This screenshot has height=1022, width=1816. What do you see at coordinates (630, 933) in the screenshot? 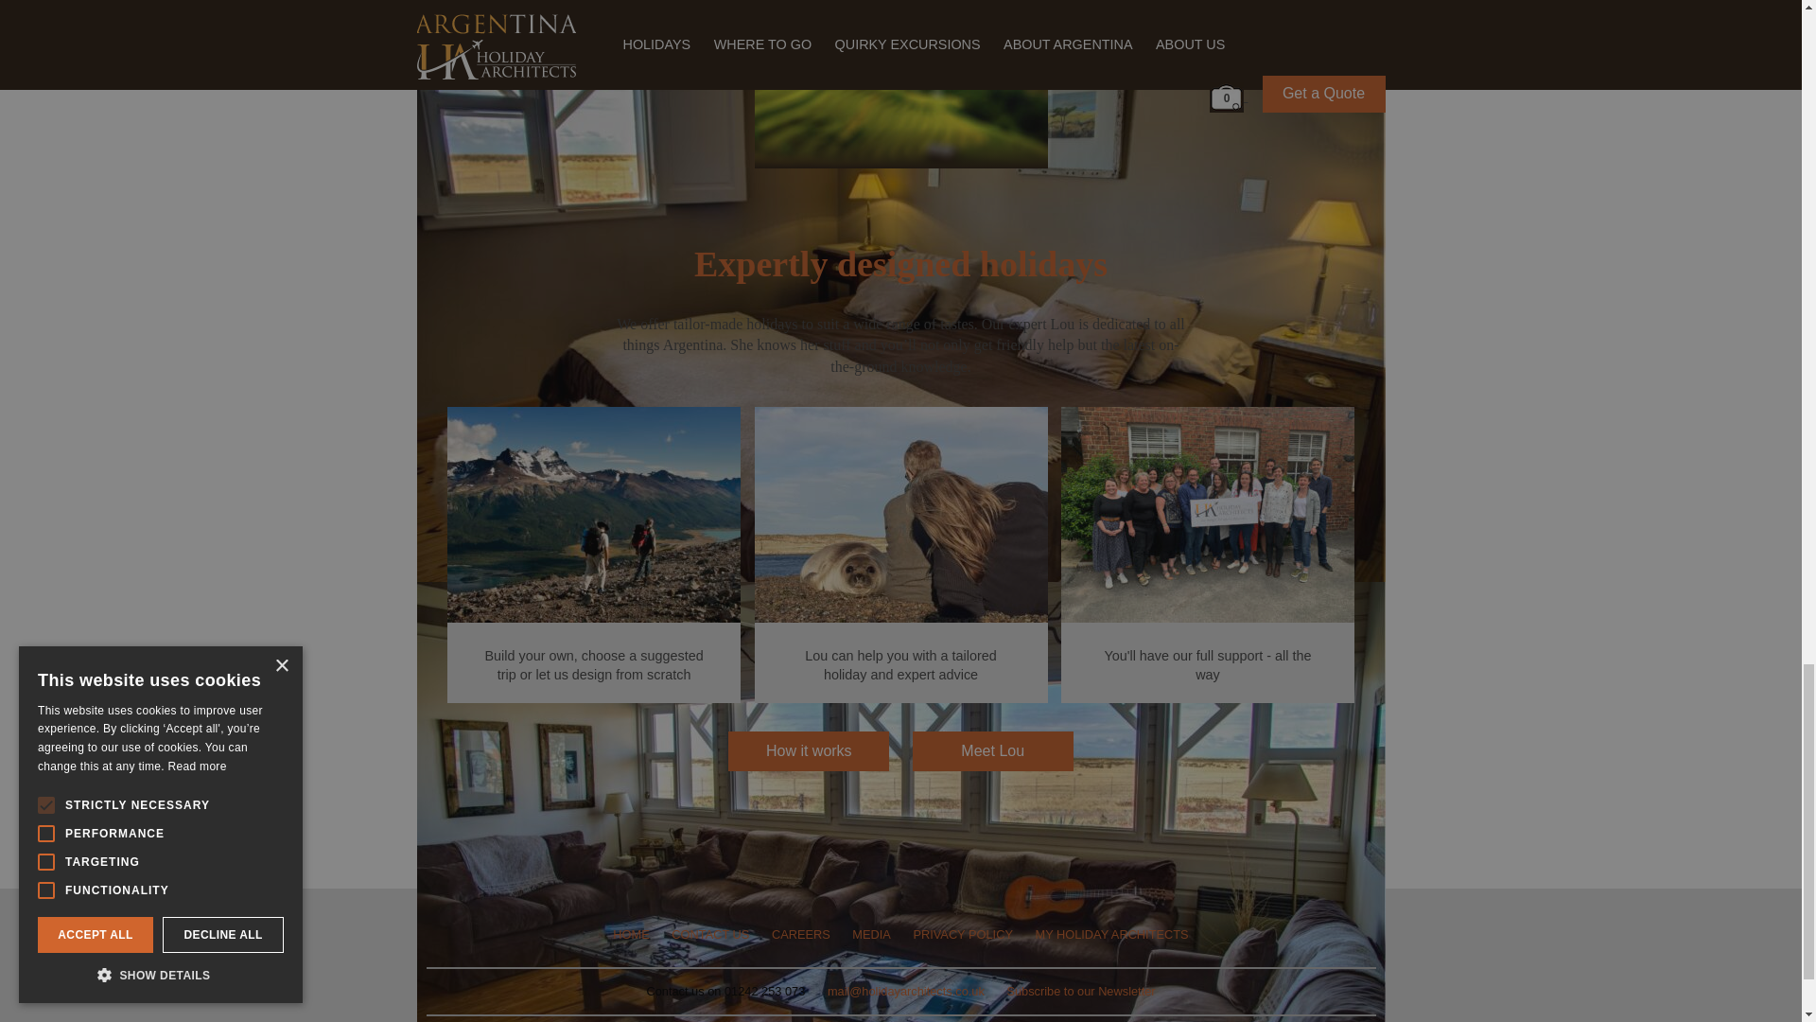
I see `HOME` at bounding box center [630, 933].